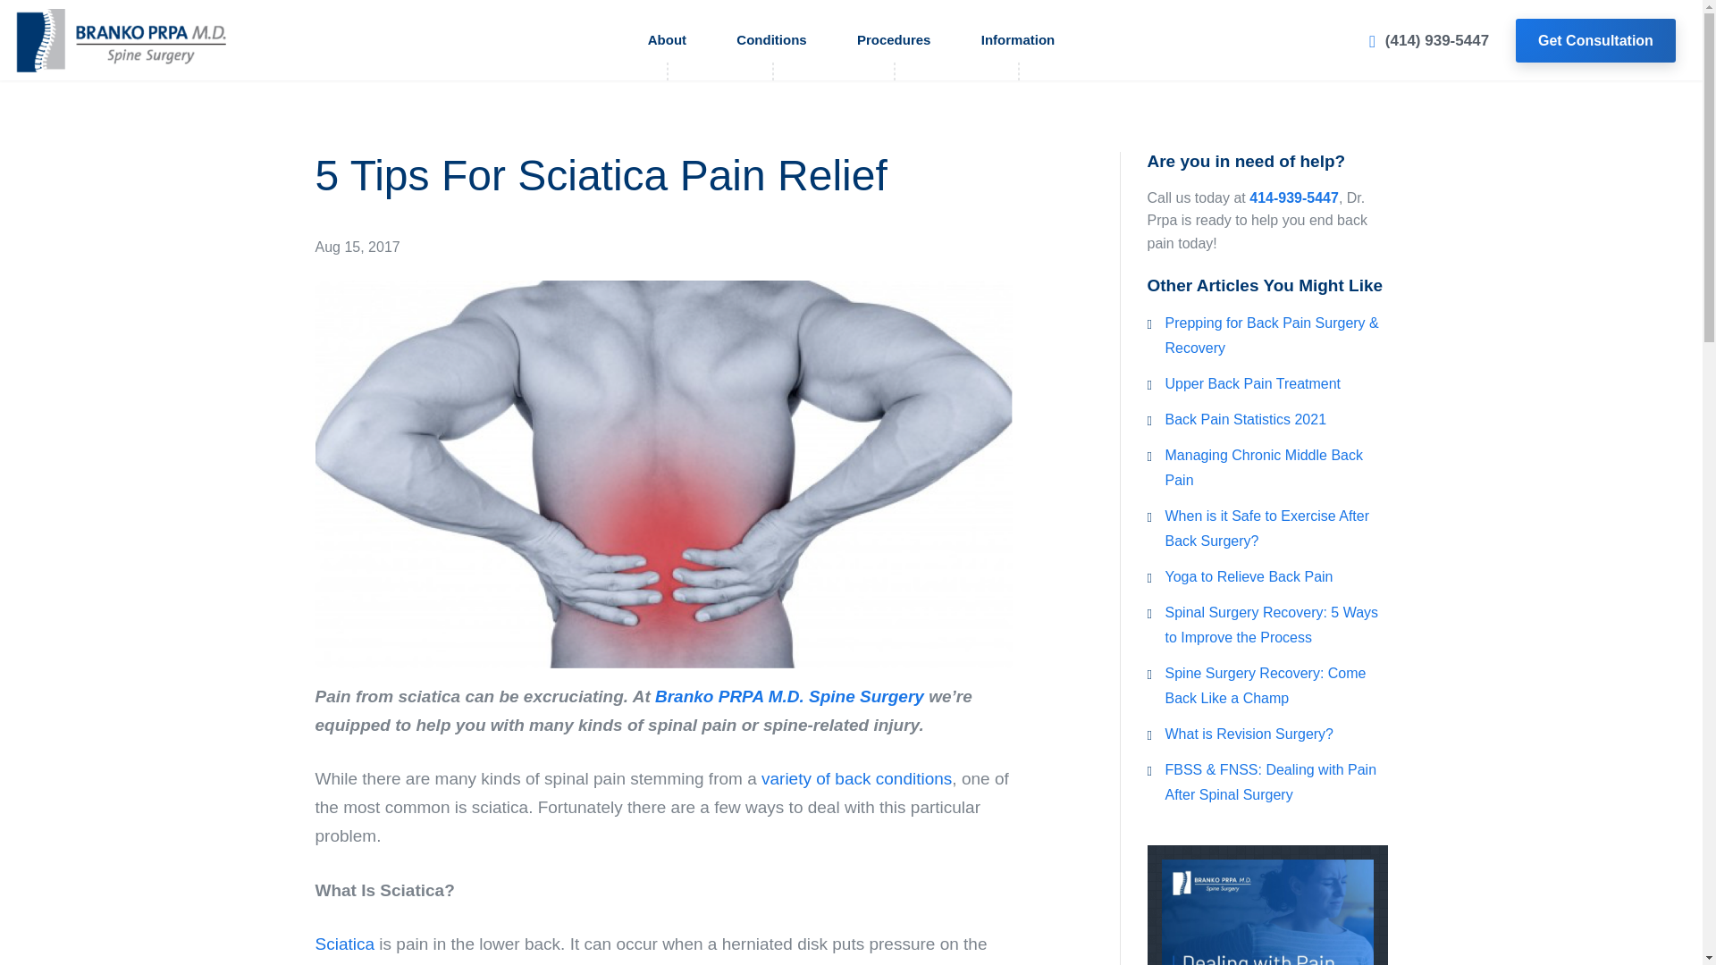 The height and width of the screenshot is (965, 1716). What do you see at coordinates (343, 944) in the screenshot?
I see `Sciatica` at bounding box center [343, 944].